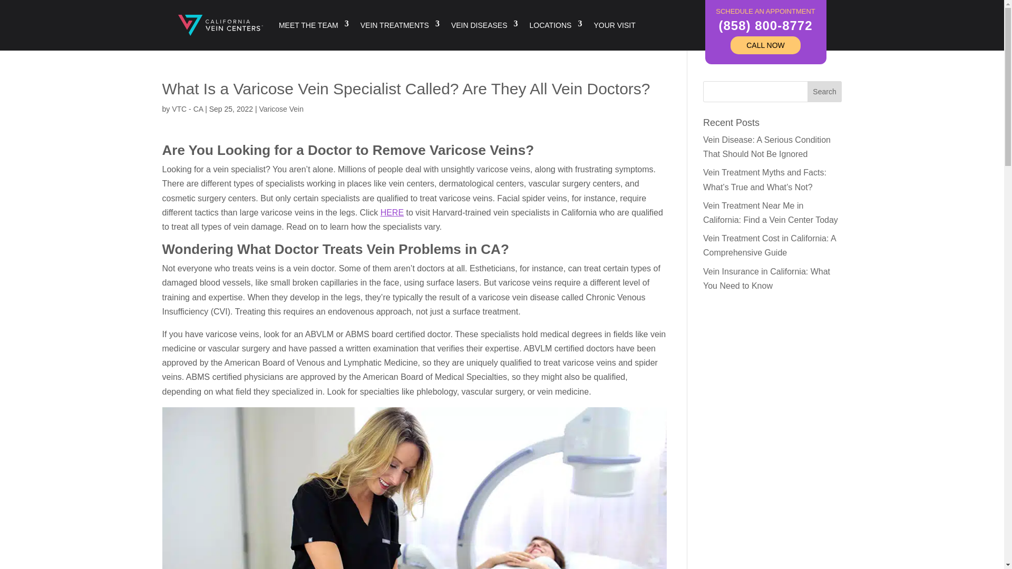 This screenshot has width=1012, height=569. Describe the element at coordinates (767, 147) in the screenshot. I see `Vein Disease: A Serious Condition That Should Not Be Ignored` at that location.